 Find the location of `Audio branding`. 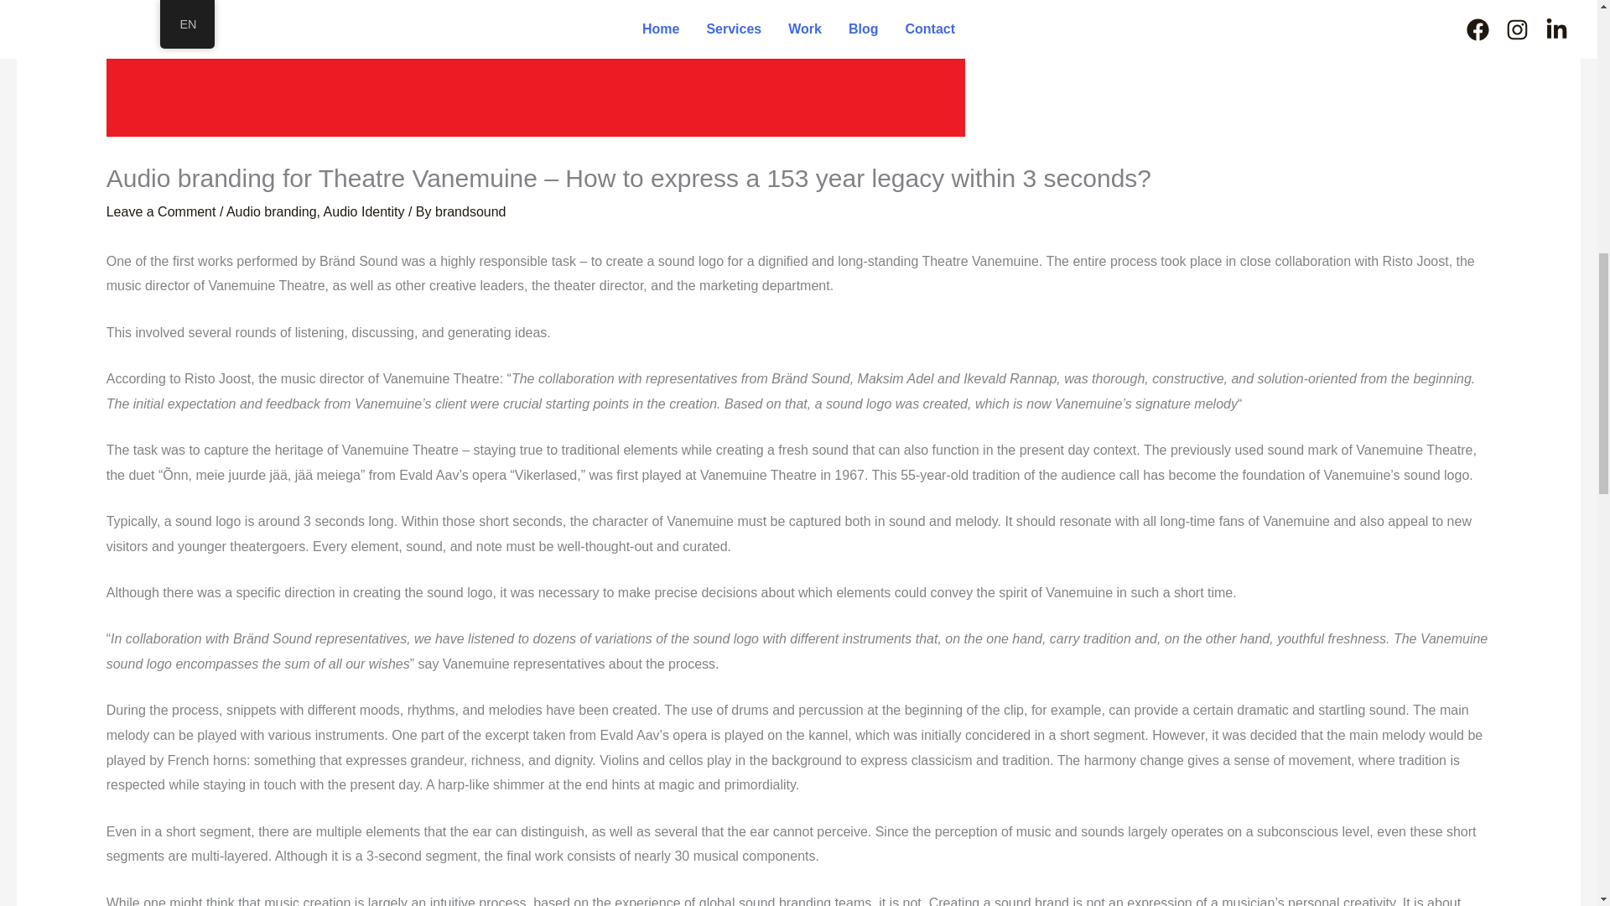

Audio branding is located at coordinates (272, 211).